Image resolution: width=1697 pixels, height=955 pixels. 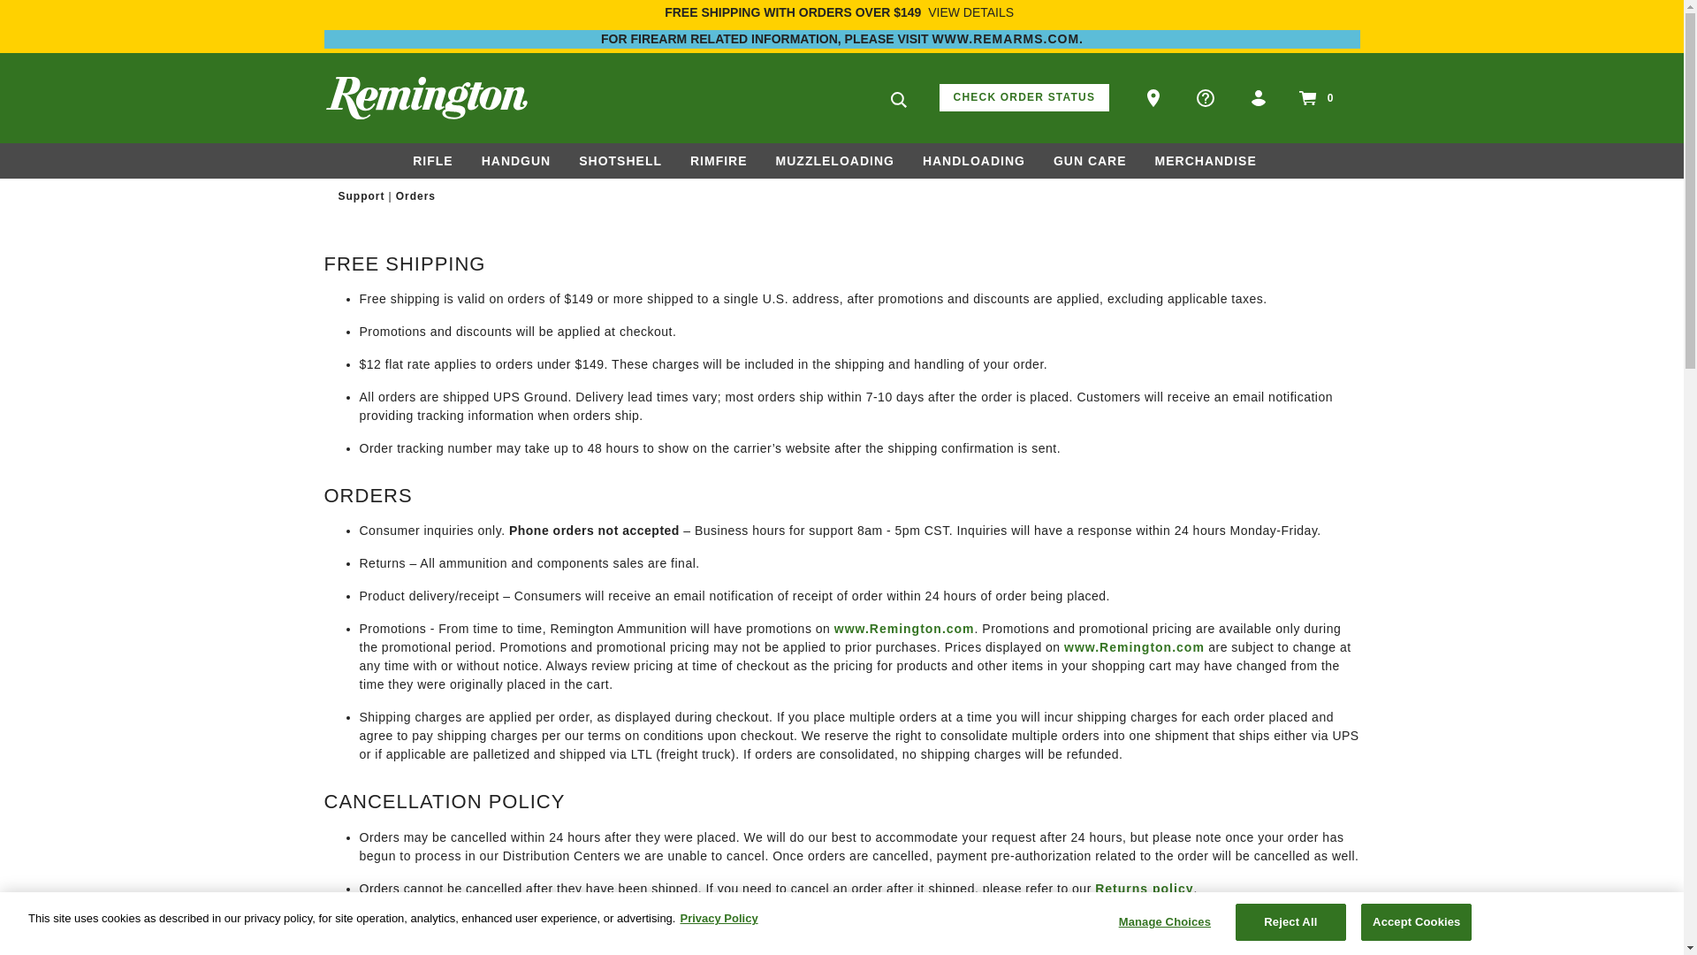 What do you see at coordinates (426, 97) in the screenshot?
I see `Remington Home` at bounding box center [426, 97].